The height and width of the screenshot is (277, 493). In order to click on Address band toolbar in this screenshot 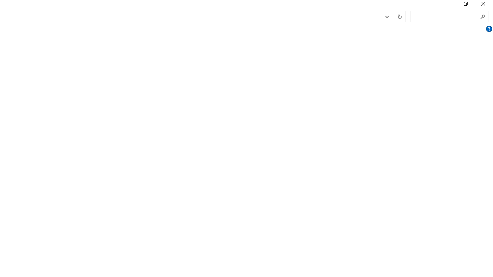, I will do `click(393, 17)`.